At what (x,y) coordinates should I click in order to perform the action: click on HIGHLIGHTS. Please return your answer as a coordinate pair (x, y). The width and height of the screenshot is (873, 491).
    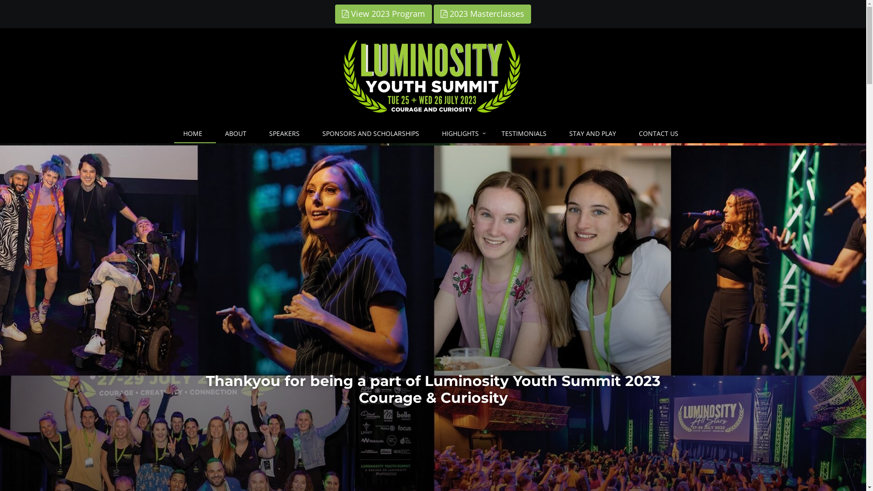
    Looking at the image, I should click on (463, 134).